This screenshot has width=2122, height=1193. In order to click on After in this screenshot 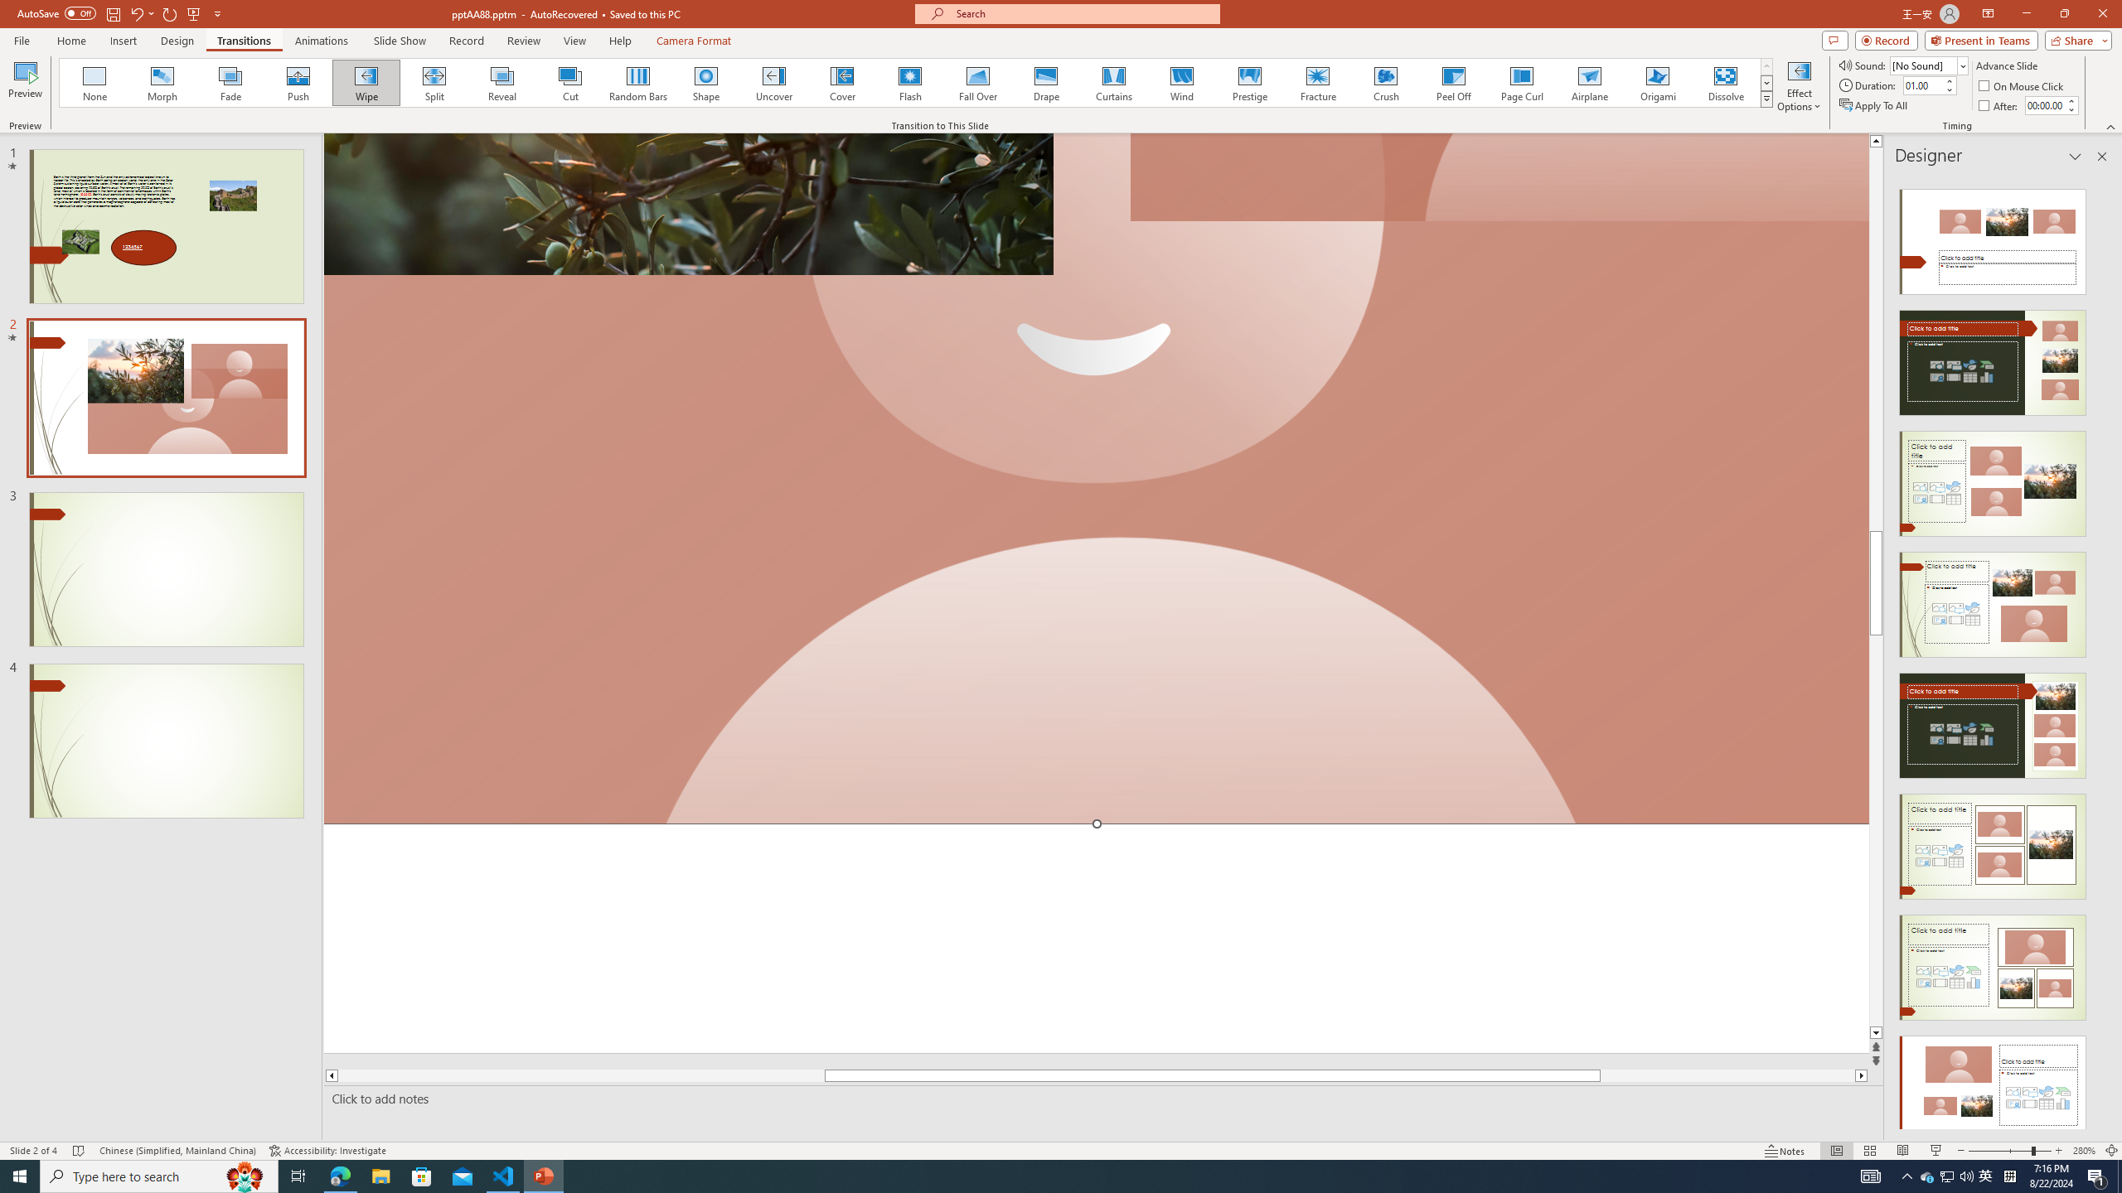, I will do `click(2045, 105)`.